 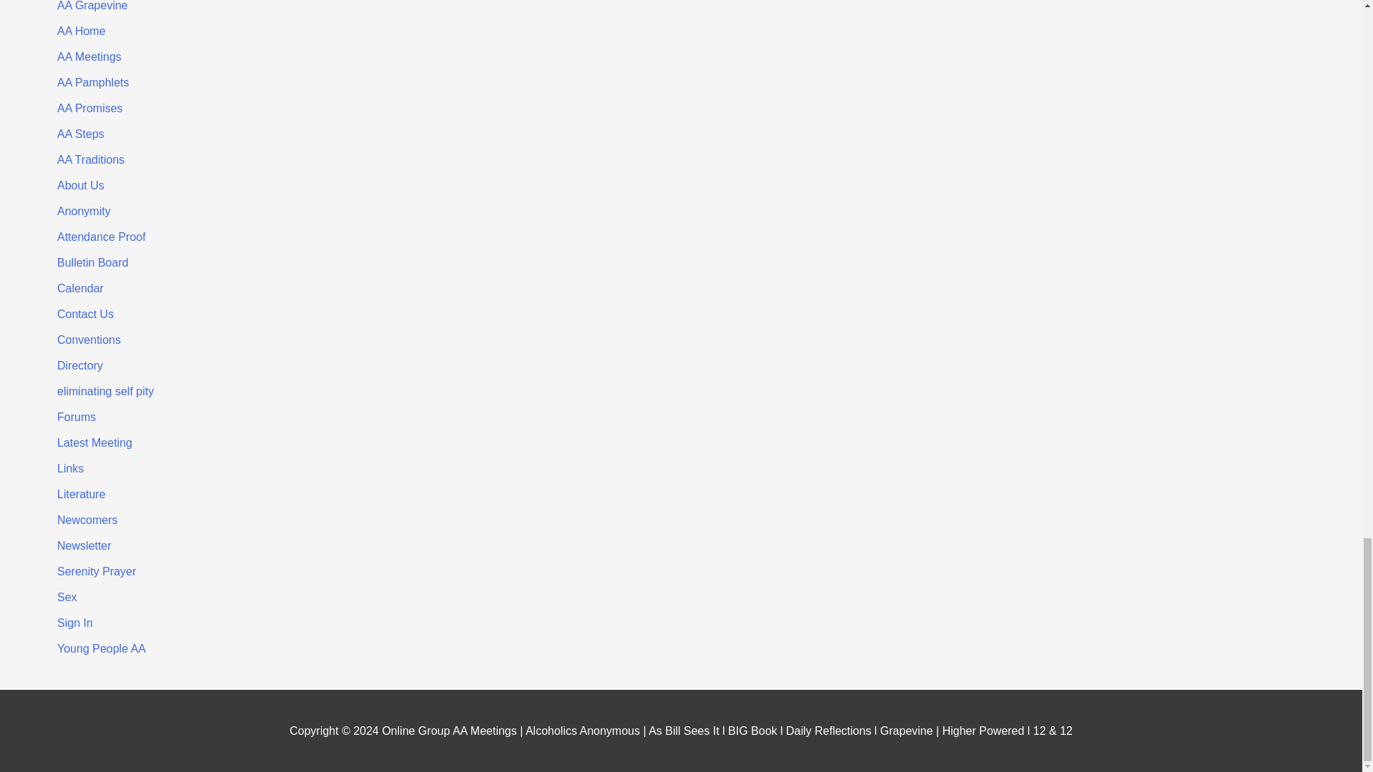 I want to click on Conventions, so click(x=89, y=339).